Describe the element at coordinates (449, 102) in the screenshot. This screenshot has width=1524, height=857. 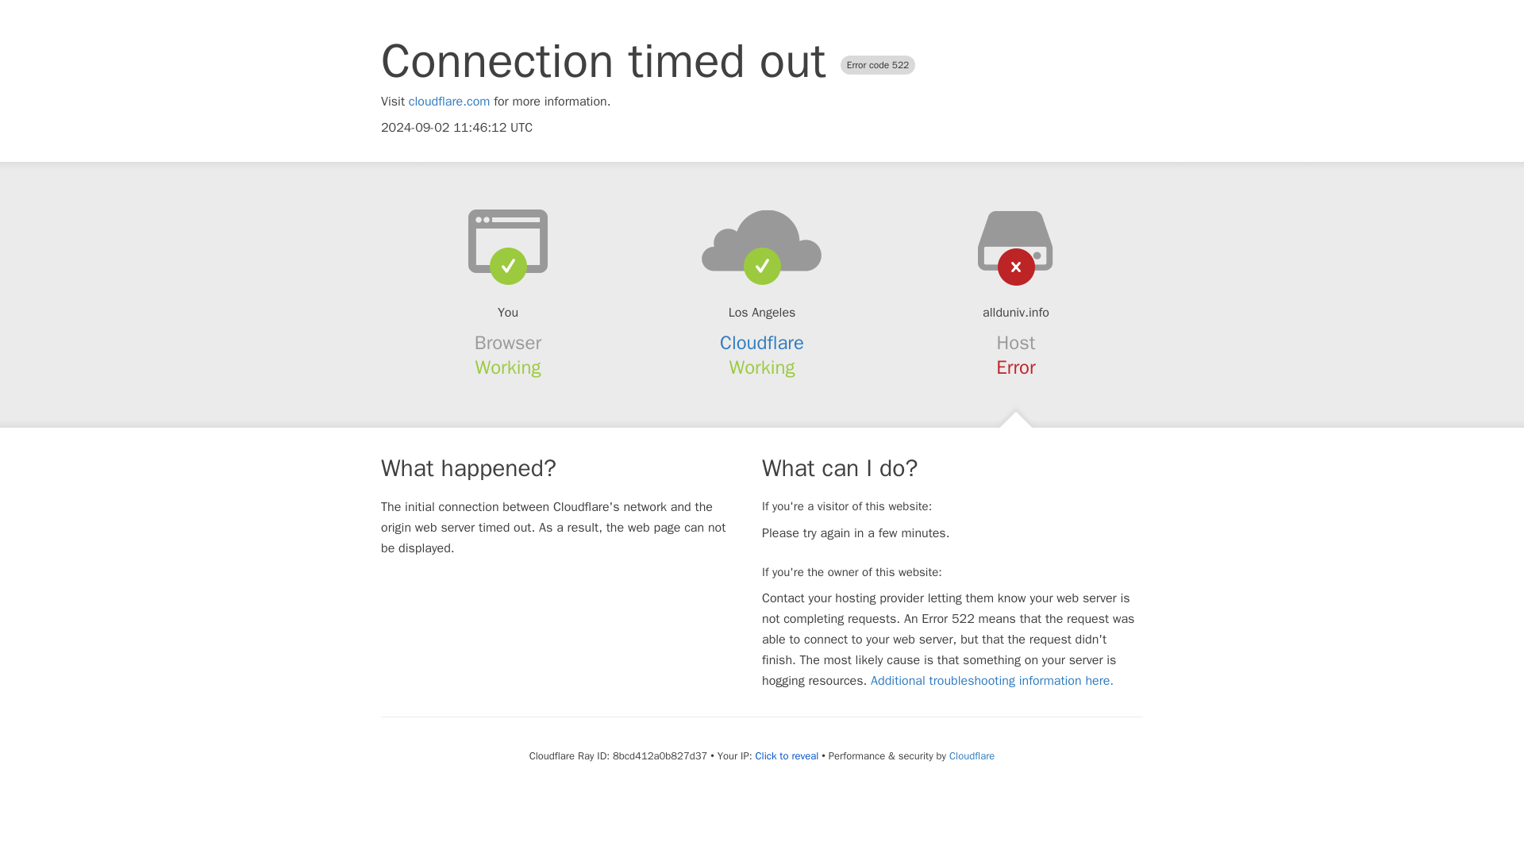
I see `cloudflare.com` at that location.